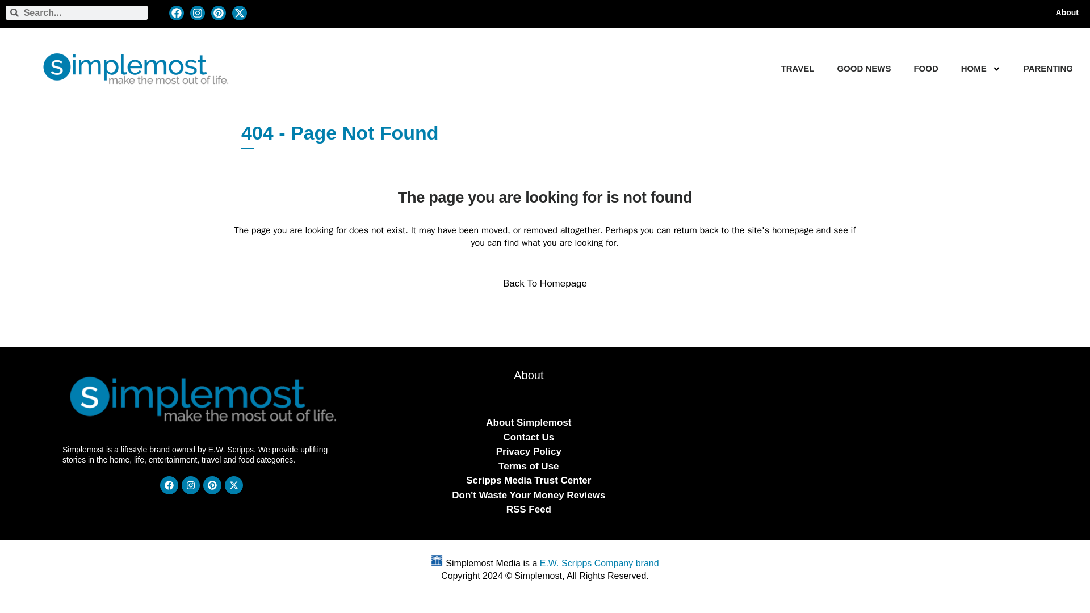 This screenshot has height=613, width=1090. Describe the element at coordinates (528, 495) in the screenshot. I see `Don't Waste Your Money Reviews` at that location.